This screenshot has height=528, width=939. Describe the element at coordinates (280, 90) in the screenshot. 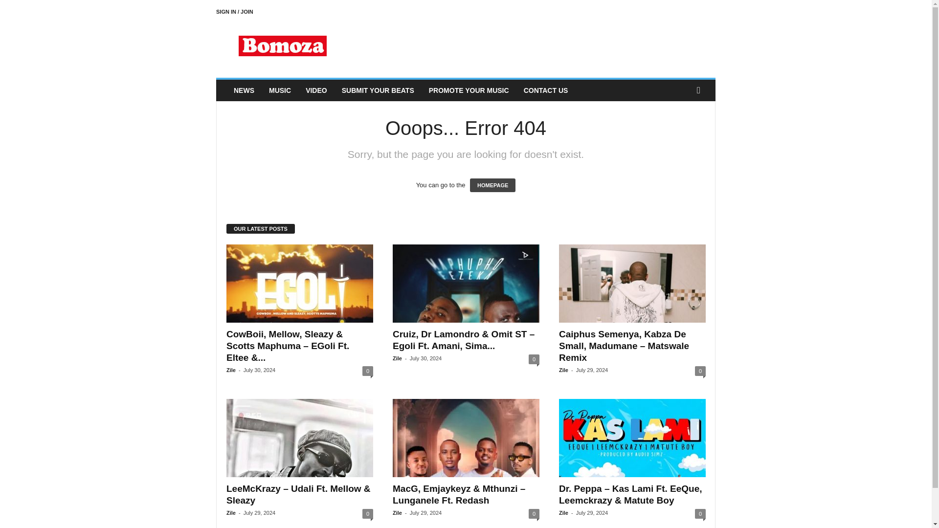

I see `MUSIC` at that location.